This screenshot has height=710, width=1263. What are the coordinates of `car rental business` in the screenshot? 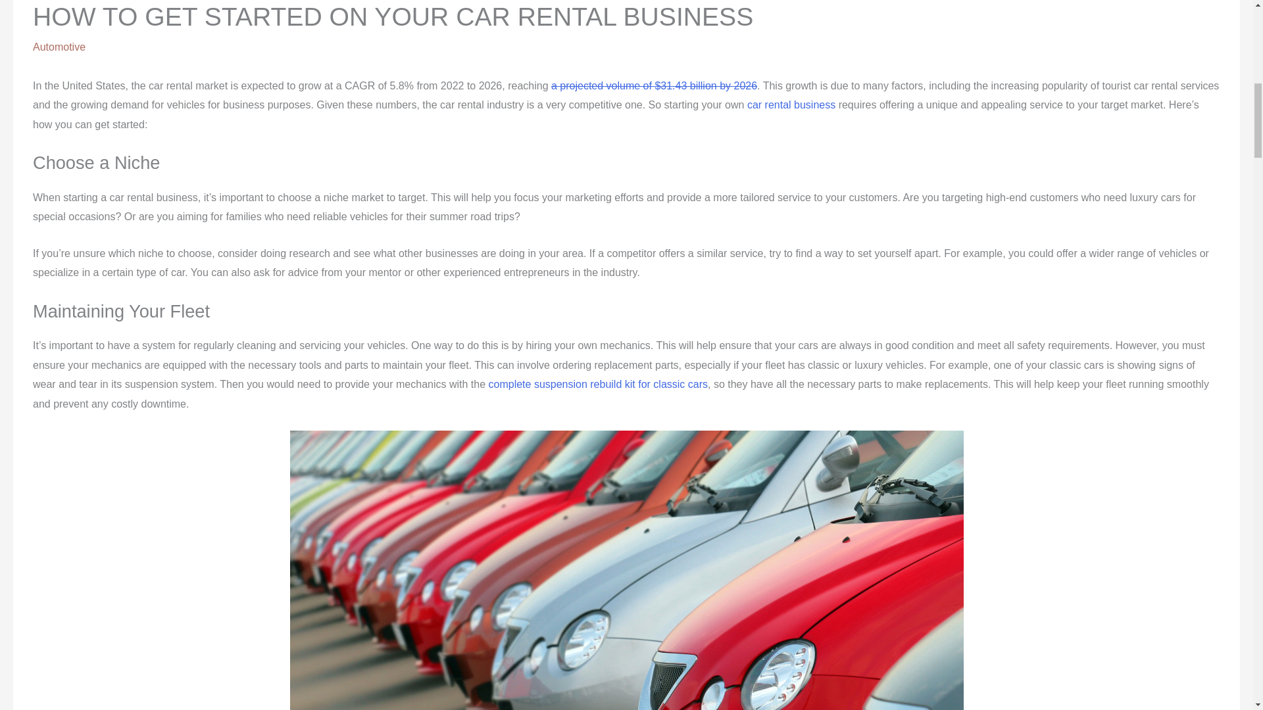 It's located at (789, 105).